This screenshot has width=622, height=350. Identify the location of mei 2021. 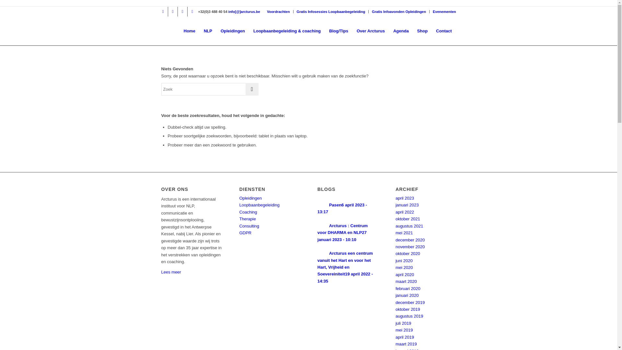
(404, 233).